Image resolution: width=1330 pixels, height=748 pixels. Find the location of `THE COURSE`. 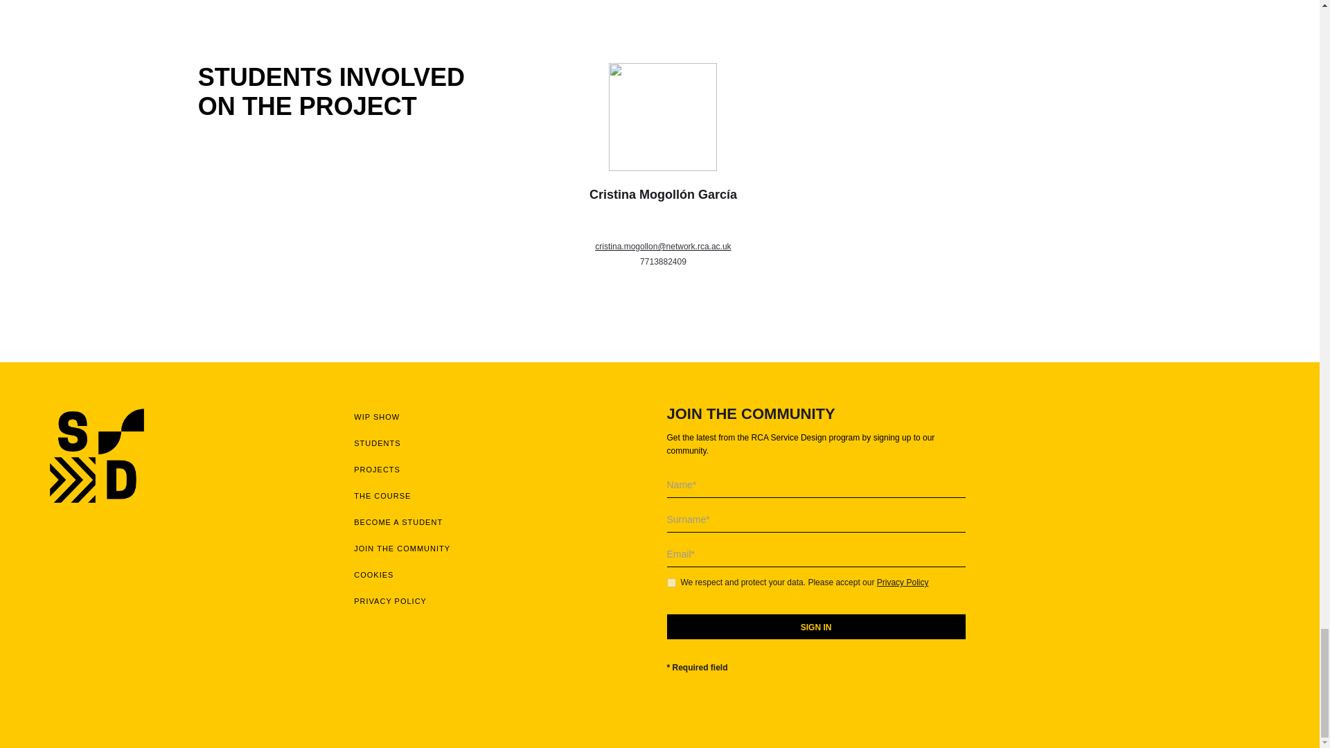

THE COURSE is located at coordinates (503, 496).